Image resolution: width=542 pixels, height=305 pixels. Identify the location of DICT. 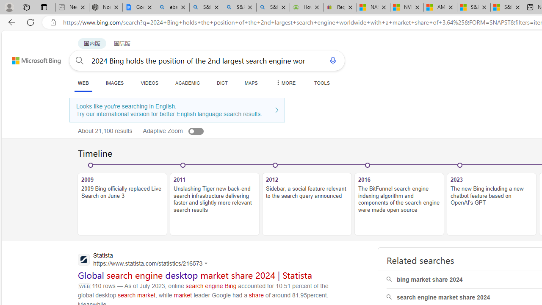
(222, 83).